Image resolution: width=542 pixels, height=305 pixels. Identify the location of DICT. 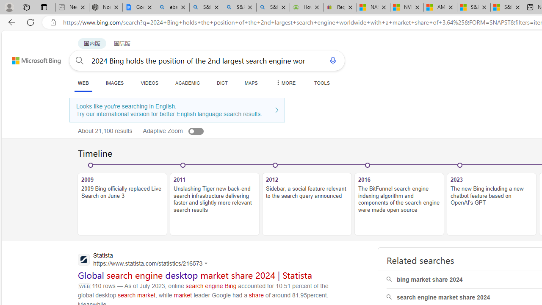
(222, 83).